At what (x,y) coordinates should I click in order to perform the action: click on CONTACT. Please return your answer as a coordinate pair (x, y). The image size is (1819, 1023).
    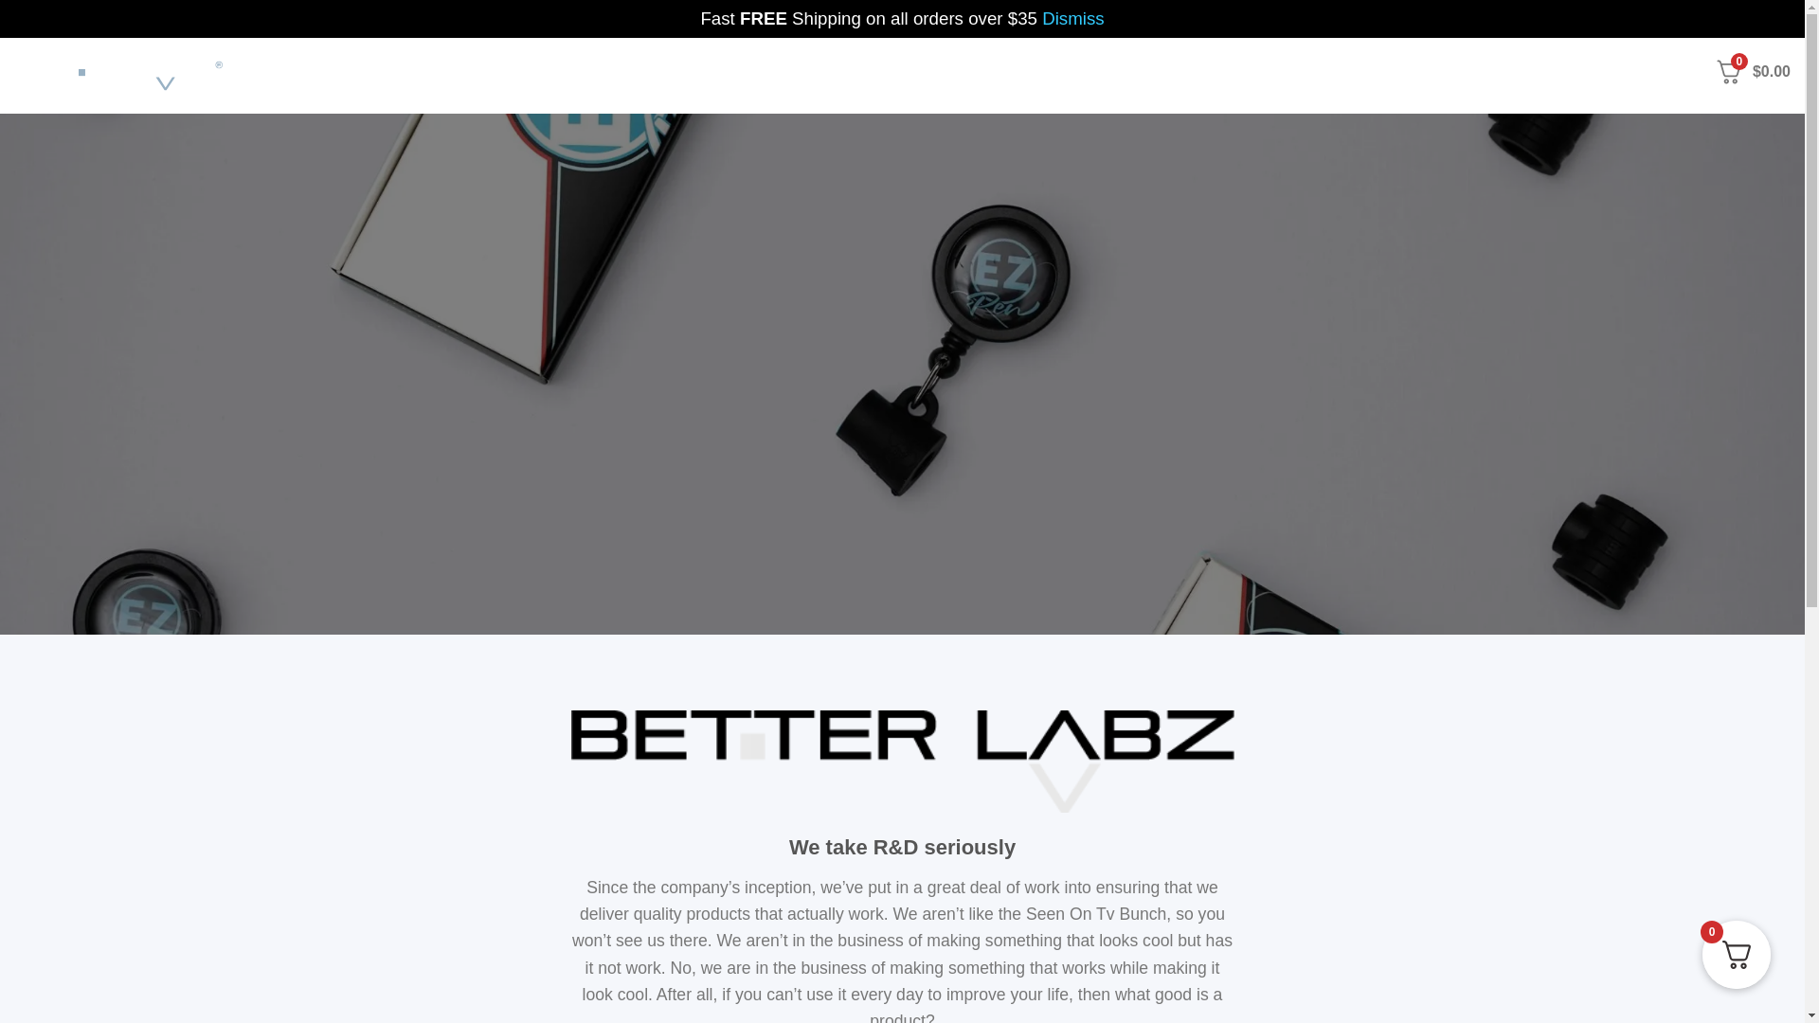
    Looking at the image, I should click on (1652, 72).